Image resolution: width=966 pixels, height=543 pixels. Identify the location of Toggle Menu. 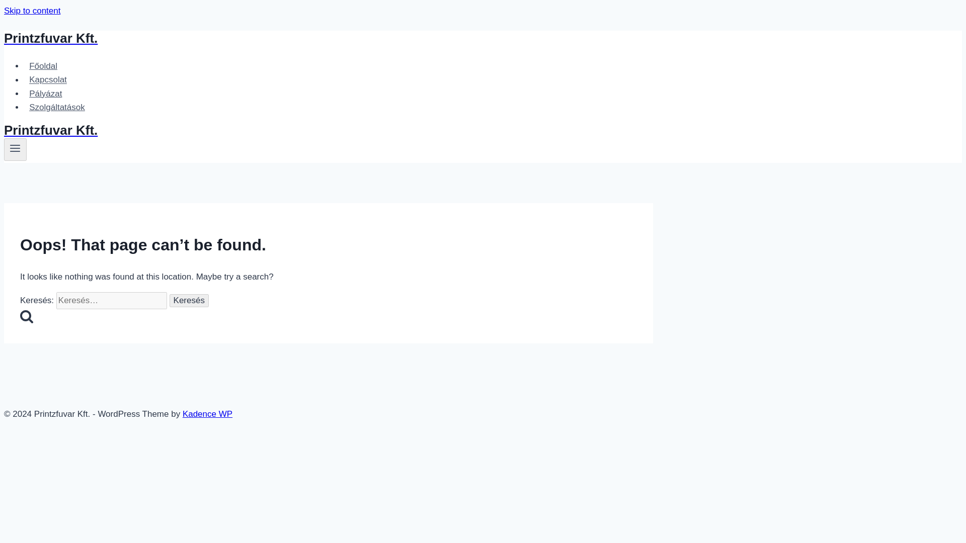
(15, 148).